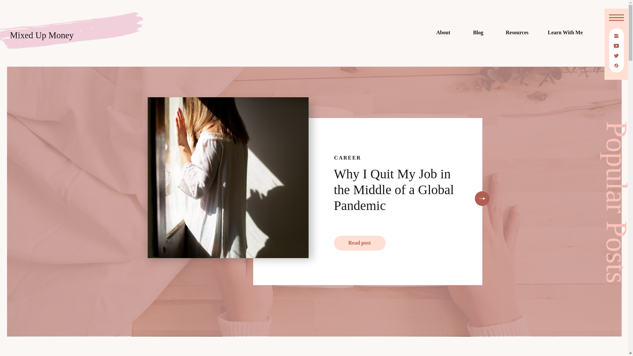 Image resolution: width=633 pixels, height=356 pixels. What do you see at coordinates (347, 158) in the screenshot?
I see `CAREER` at bounding box center [347, 158].